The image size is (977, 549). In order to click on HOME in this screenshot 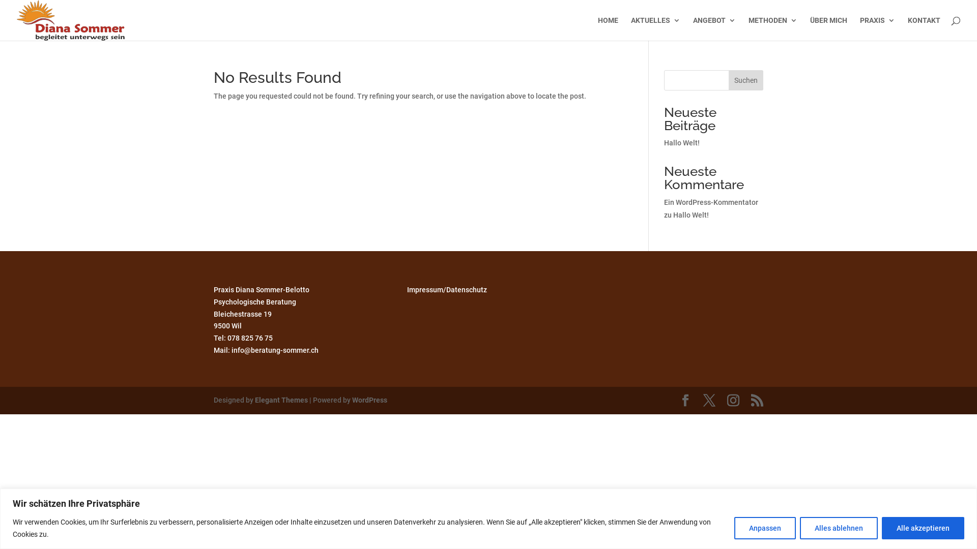, I will do `click(608, 28)`.